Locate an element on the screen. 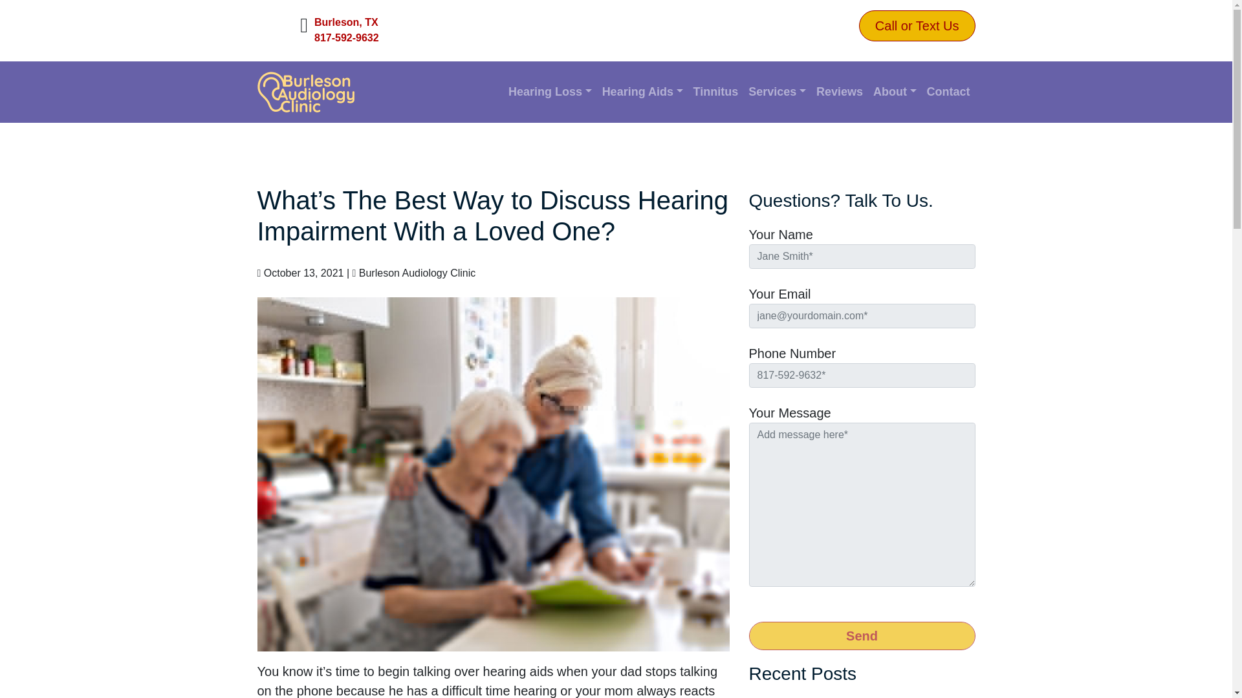  Reviews is located at coordinates (840, 92).